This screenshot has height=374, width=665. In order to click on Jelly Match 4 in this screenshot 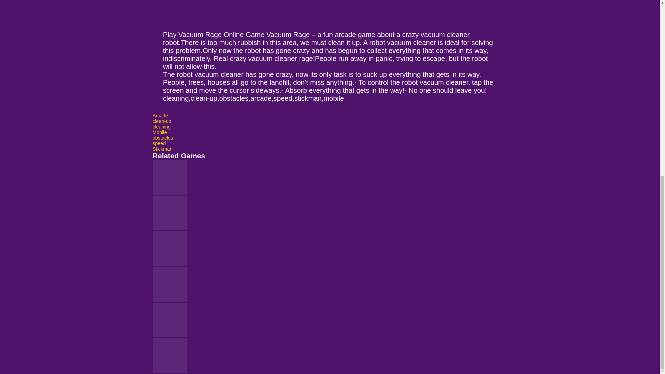, I will do `click(329, 213)`.